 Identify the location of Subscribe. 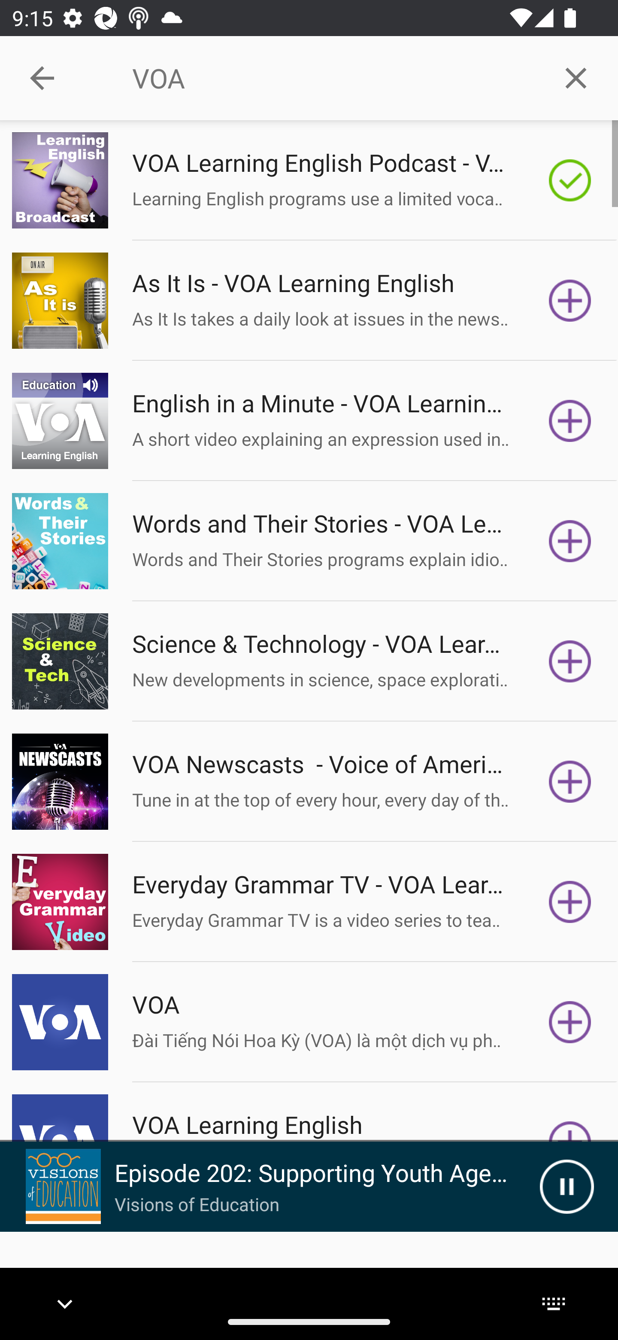
(570, 300).